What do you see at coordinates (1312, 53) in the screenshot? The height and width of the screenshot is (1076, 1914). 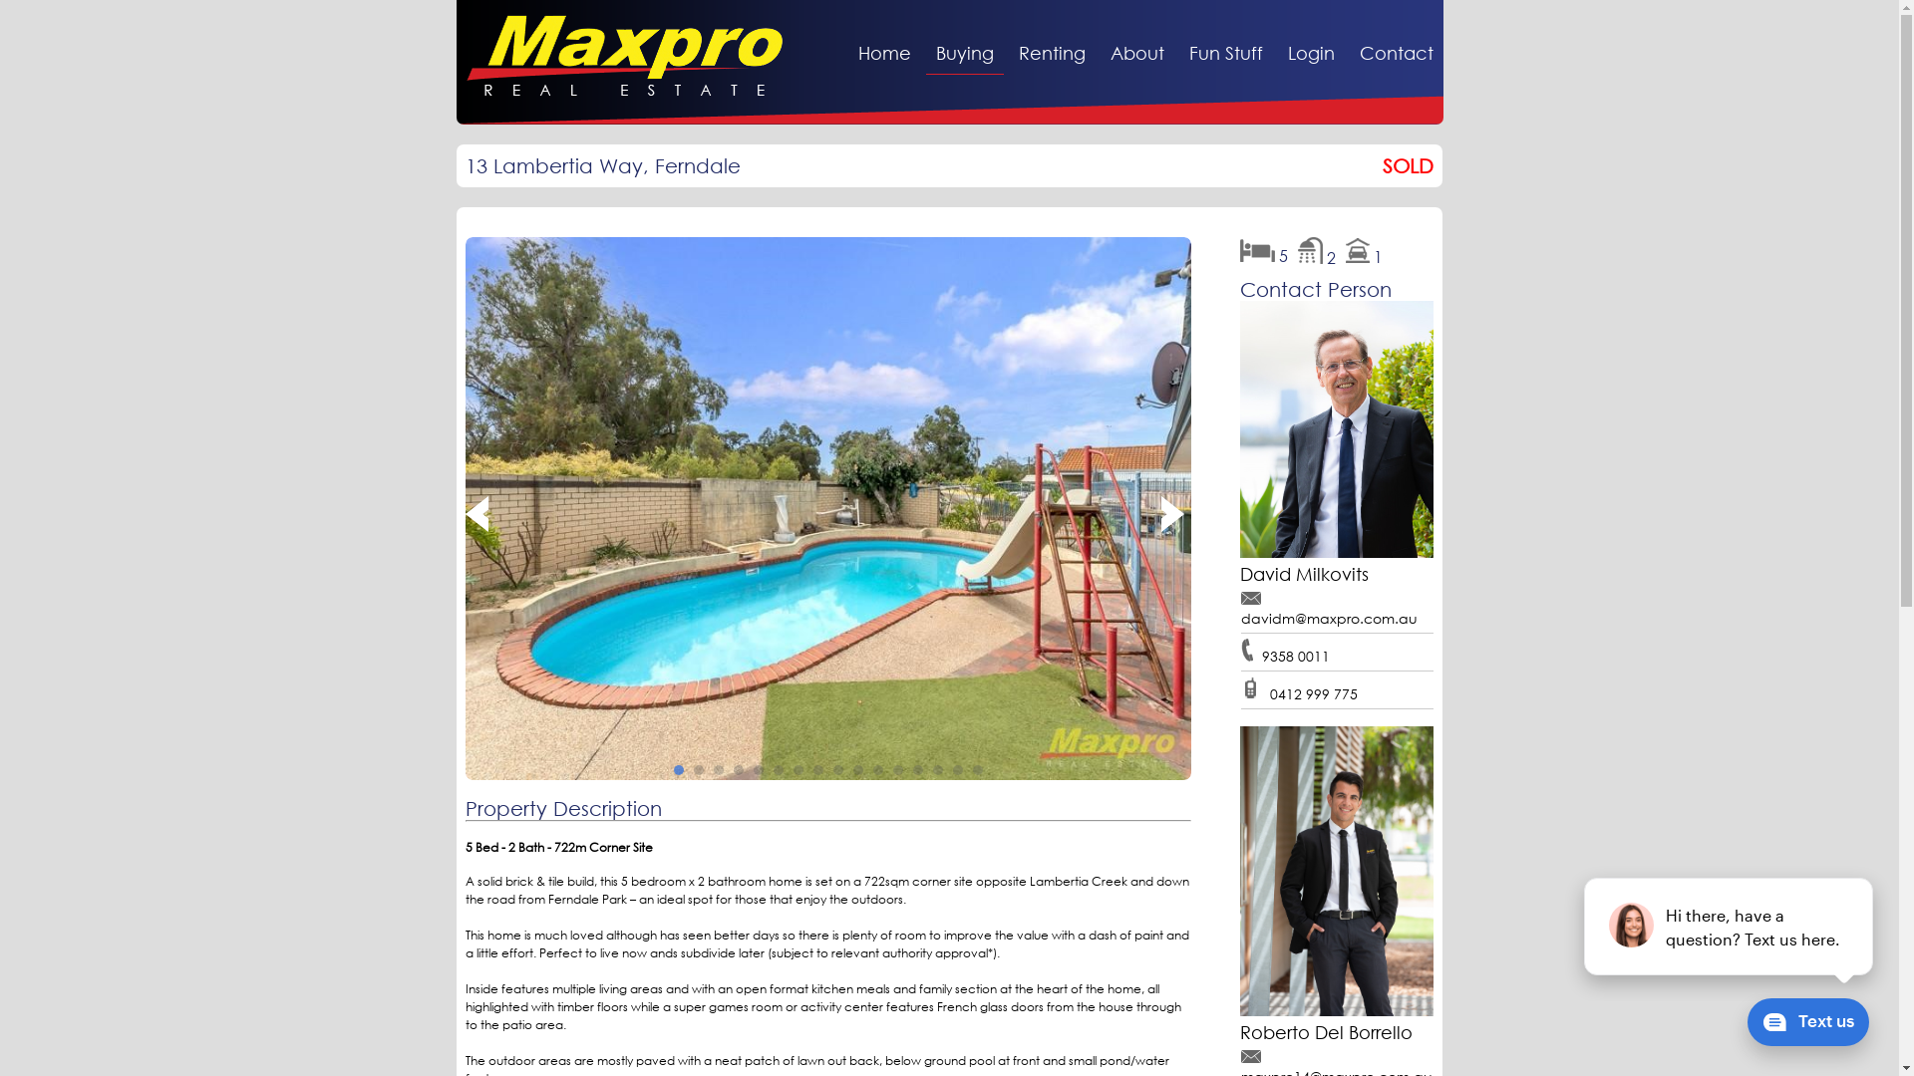 I see `Login` at bounding box center [1312, 53].